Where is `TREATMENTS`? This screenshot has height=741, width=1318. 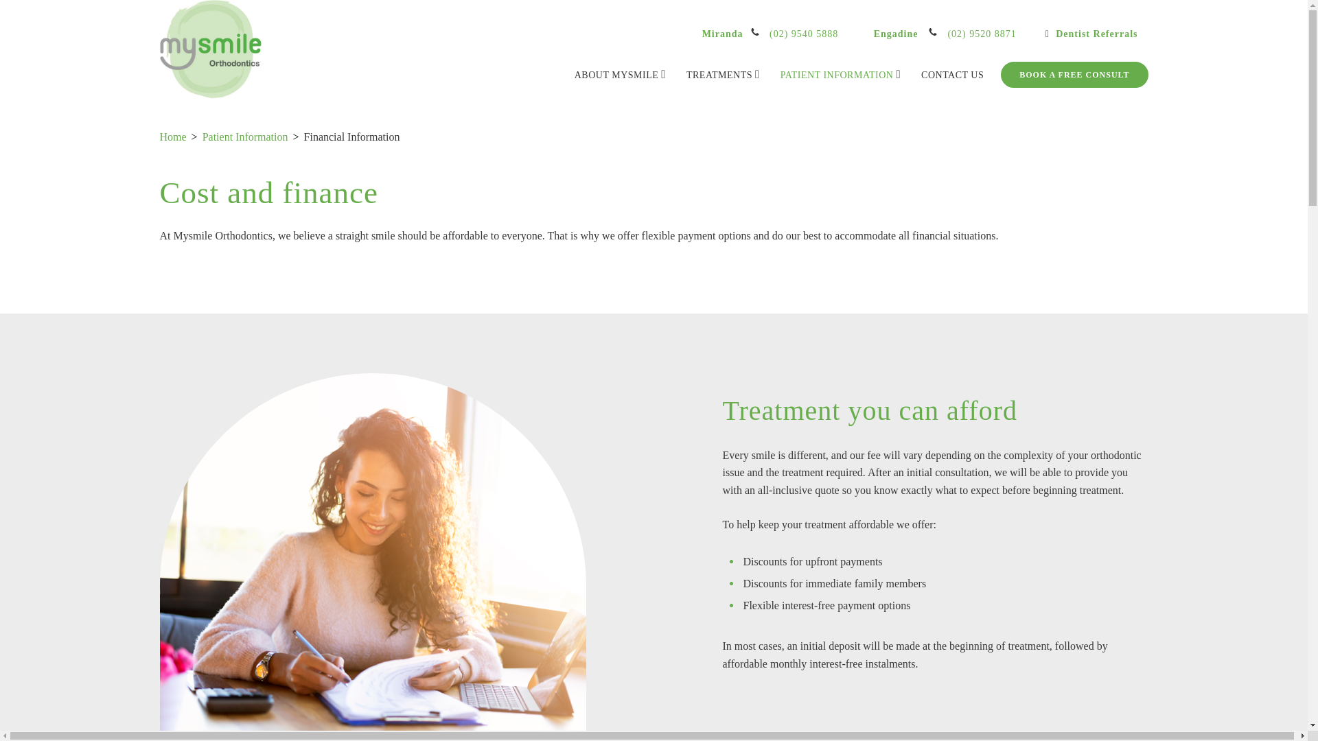 TREATMENTS is located at coordinates (724, 74).